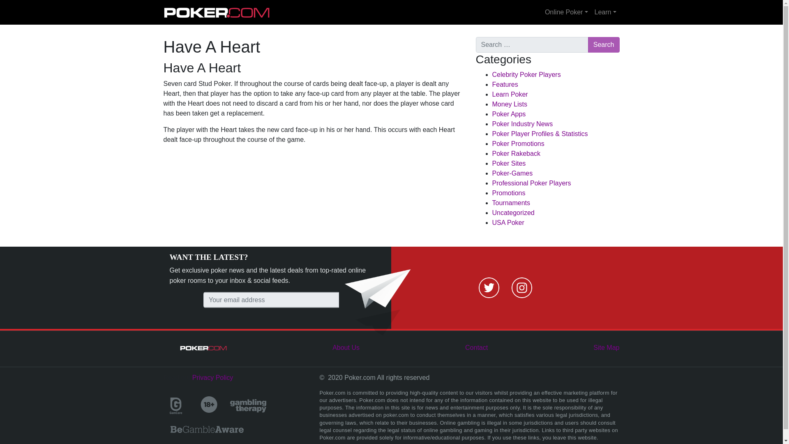 Image resolution: width=789 pixels, height=444 pixels. I want to click on USA Poker, so click(508, 222).